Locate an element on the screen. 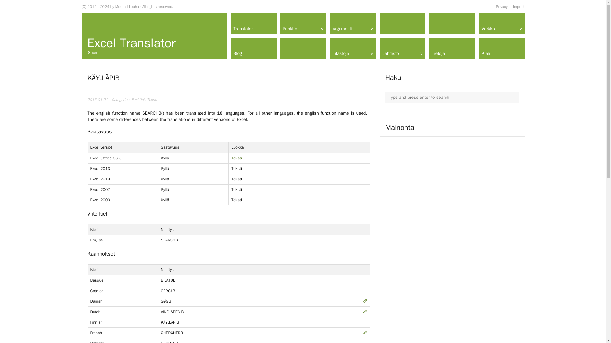 Image resolution: width=611 pixels, height=343 pixels. Tilastoja is located at coordinates (353, 48).